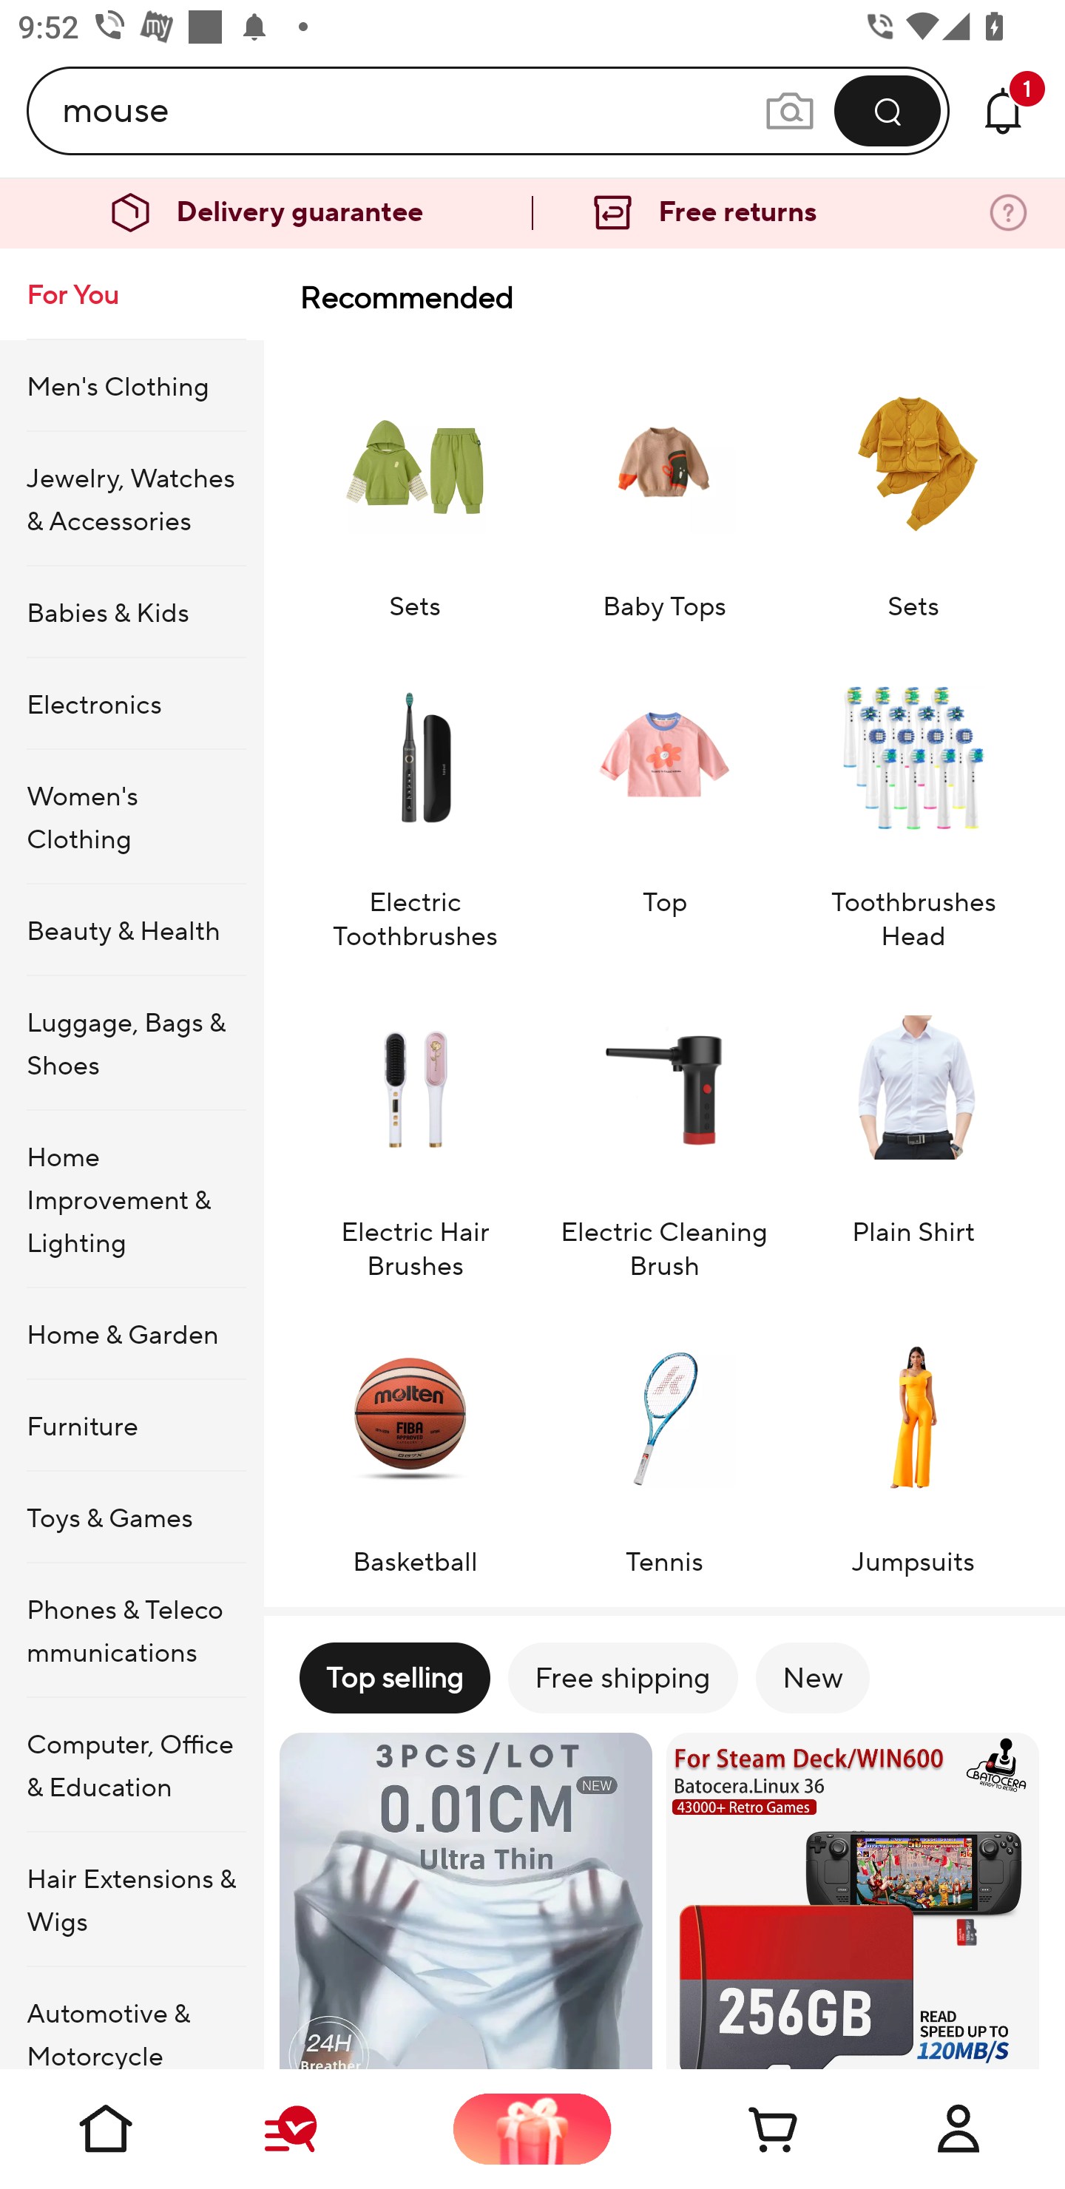 The width and height of the screenshot is (1065, 2189). Describe the element at coordinates (132, 1043) in the screenshot. I see `Luggage, Bags & Shoes` at that location.